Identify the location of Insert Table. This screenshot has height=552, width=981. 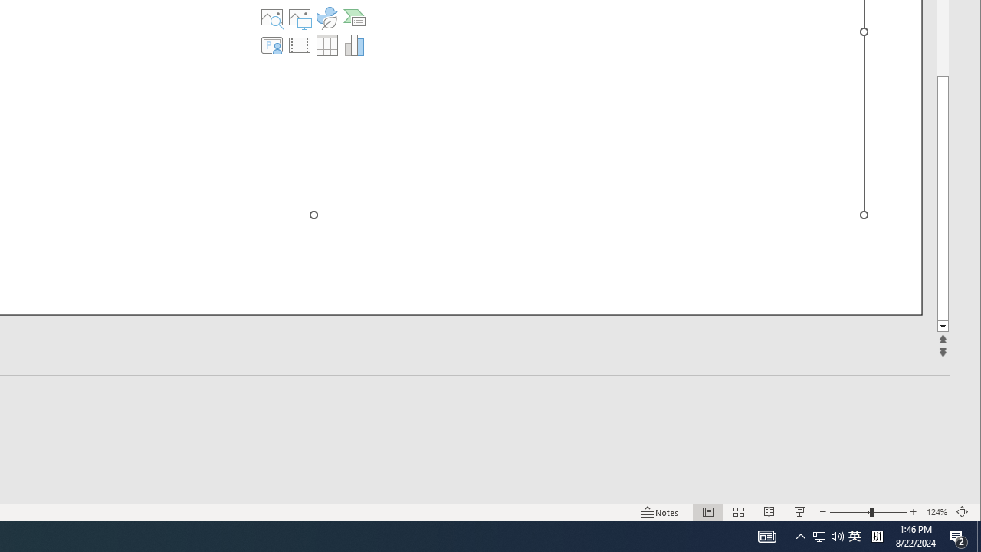
(326, 44).